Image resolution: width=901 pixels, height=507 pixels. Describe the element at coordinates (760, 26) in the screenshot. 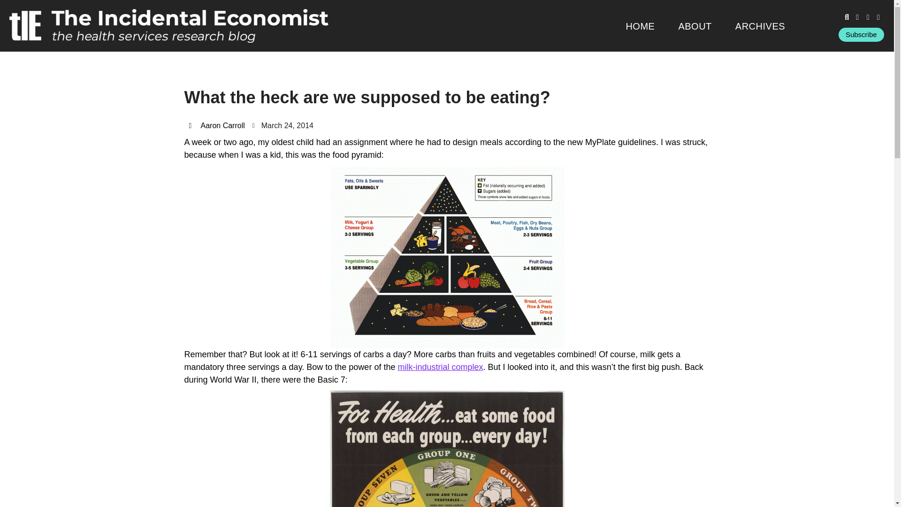

I see `ARCHIVES` at that location.